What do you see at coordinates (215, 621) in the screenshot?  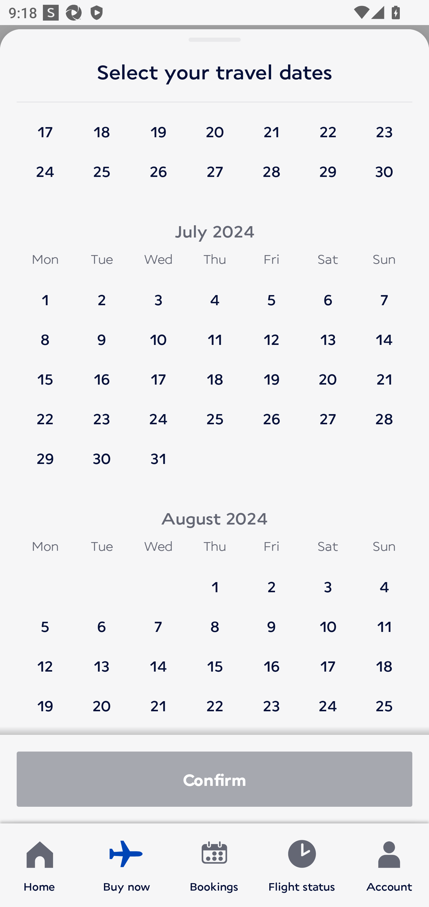 I see `8` at bounding box center [215, 621].